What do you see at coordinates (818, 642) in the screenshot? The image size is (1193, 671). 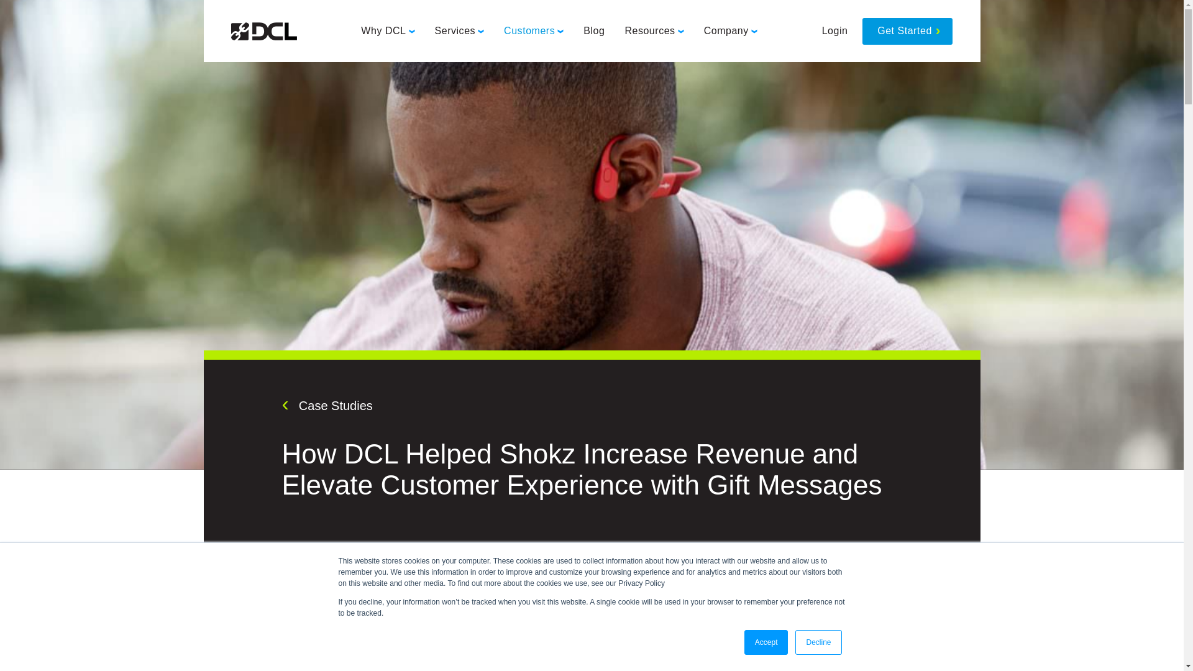 I see `Decline` at bounding box center [818, 642].